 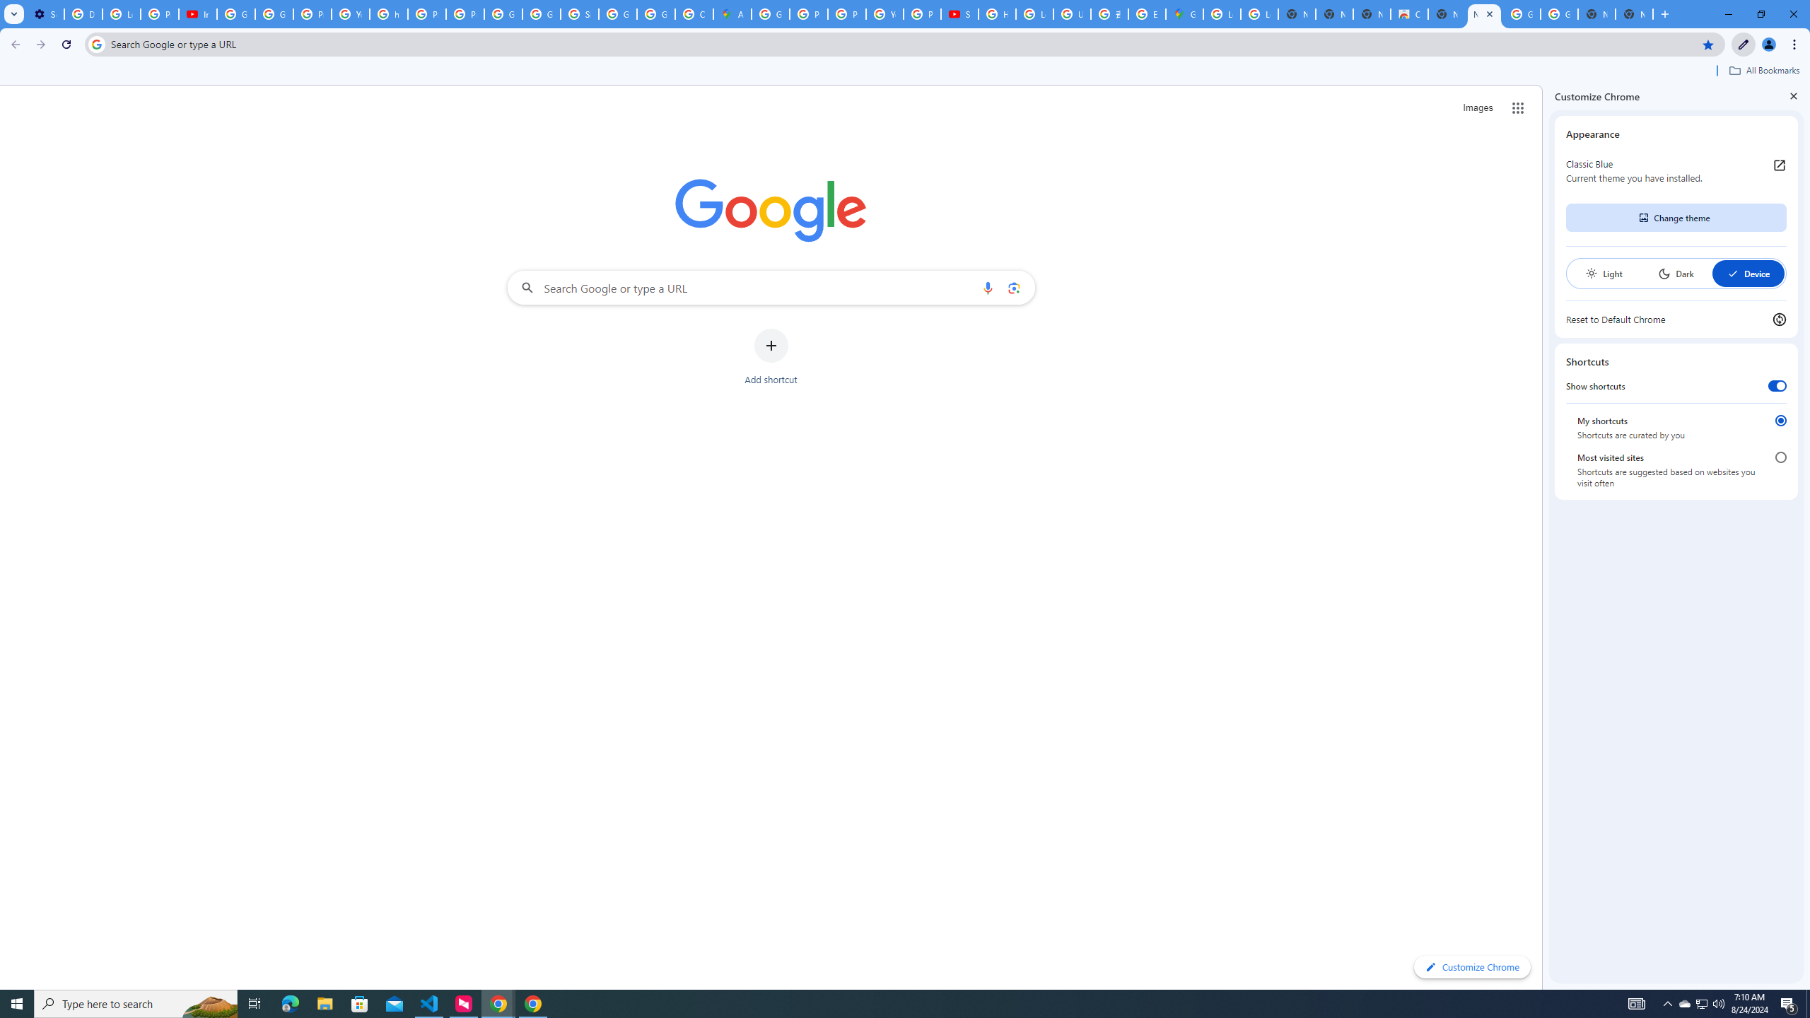 What do you see at coordinates (427, 14) in the screenshot?
I see `Privacy Help Center - Policies Help` at bounding box center [427, 14].